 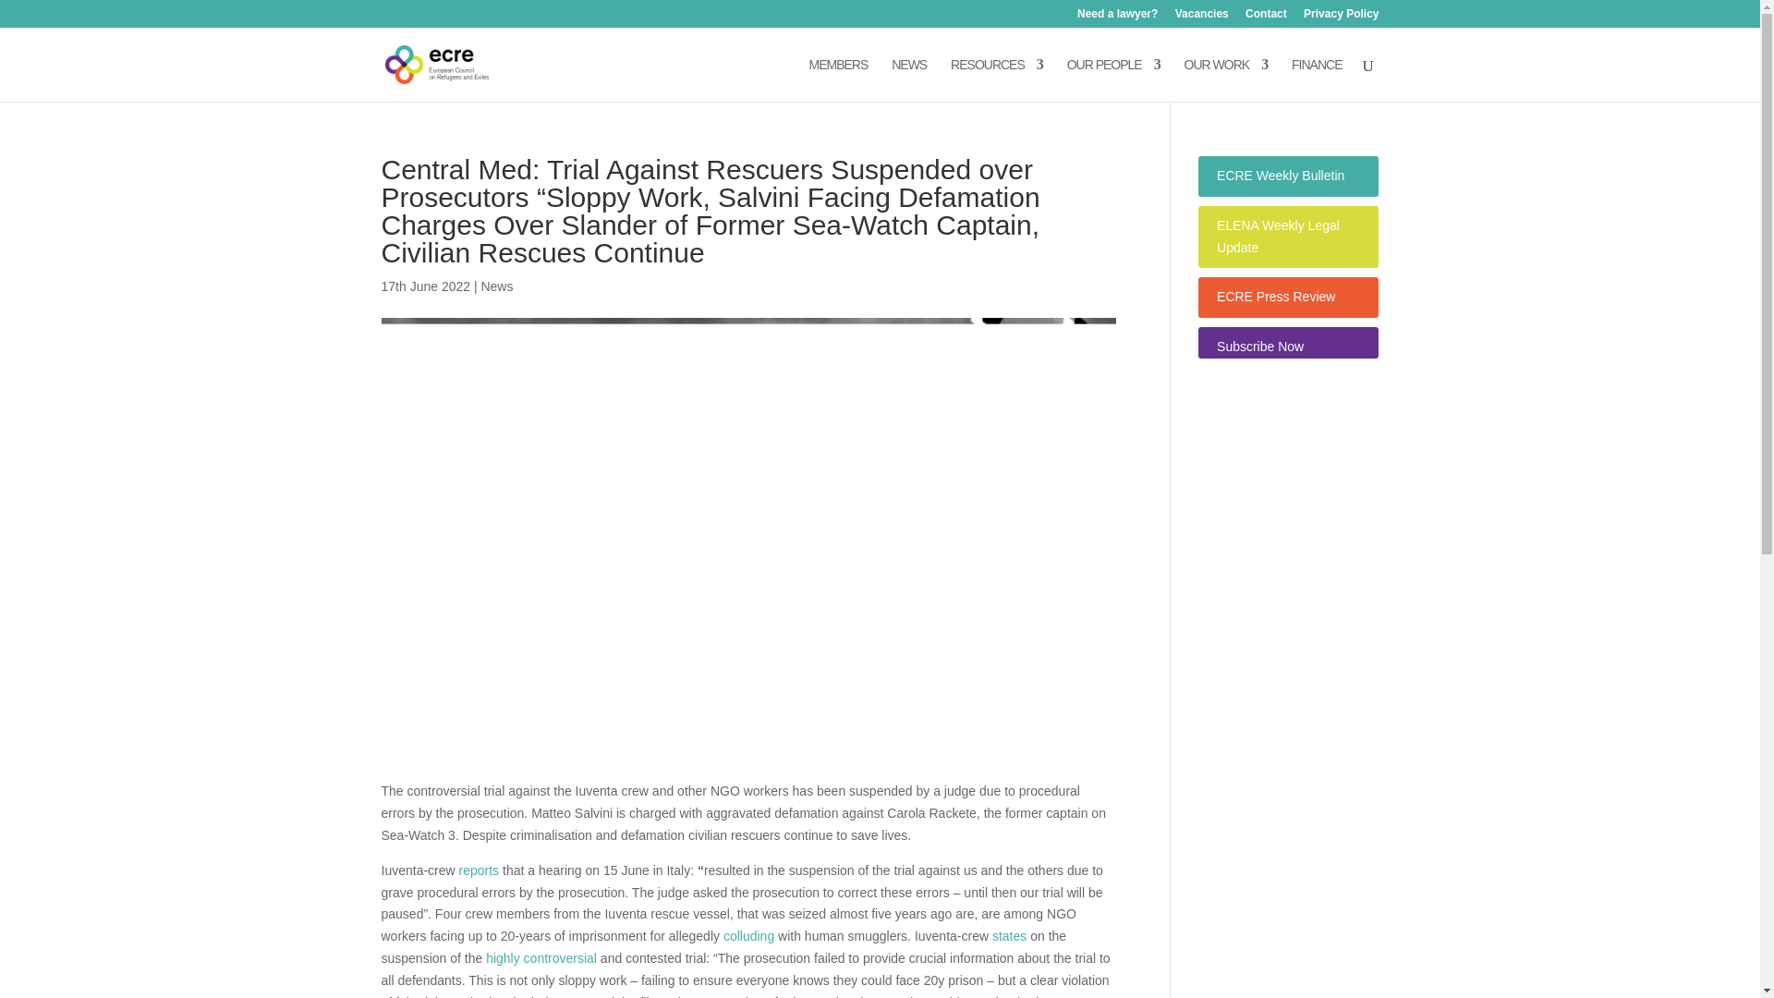 I want to click on RESOURCES, so click(x=996, y=79).